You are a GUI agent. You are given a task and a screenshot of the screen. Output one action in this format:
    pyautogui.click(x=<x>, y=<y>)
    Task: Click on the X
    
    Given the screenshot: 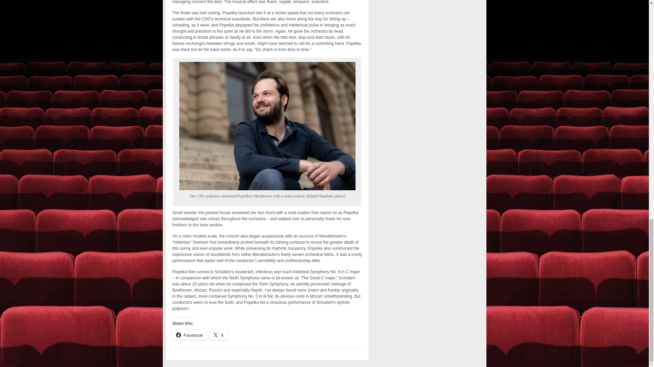 What is the action you would take?
    pyautogui.click(x=218, y=335)
    